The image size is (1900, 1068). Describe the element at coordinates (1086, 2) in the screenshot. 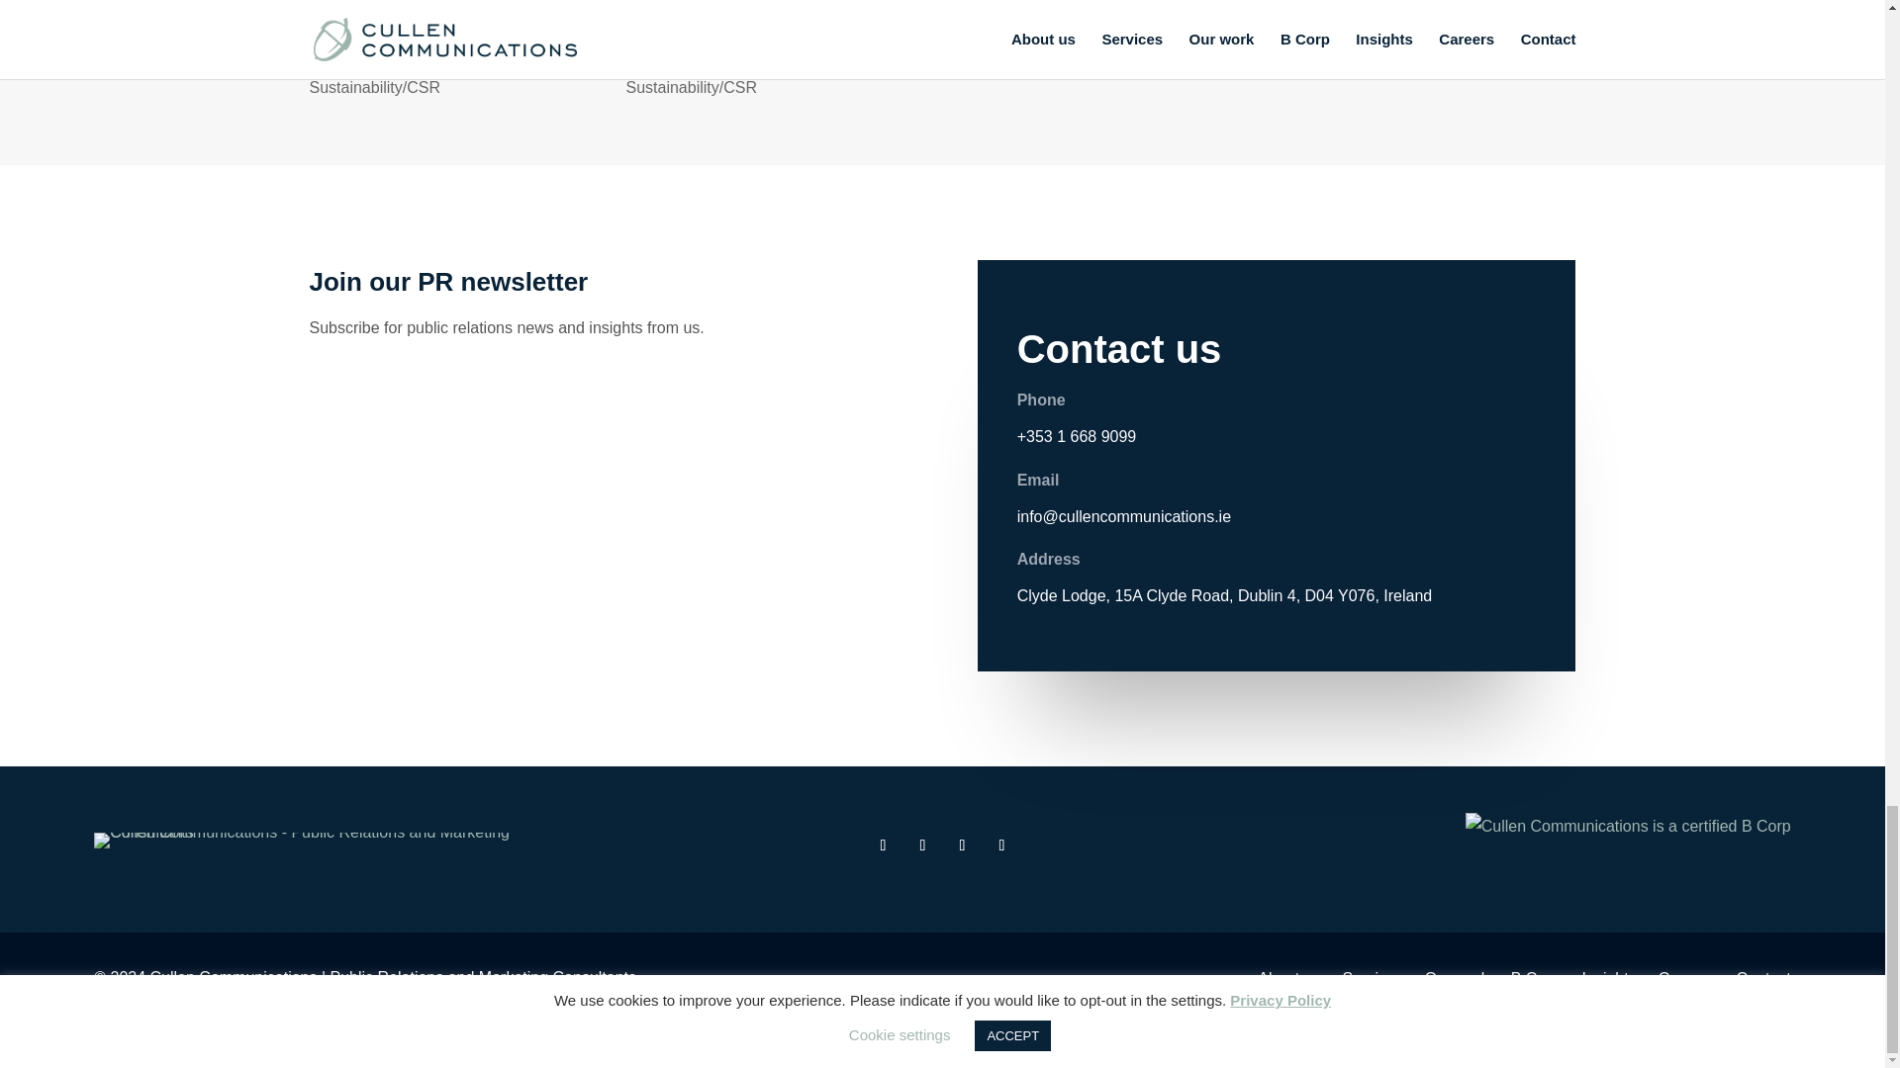

I see `The Good Grub Initiative: Feeding Families in Need` at that location.